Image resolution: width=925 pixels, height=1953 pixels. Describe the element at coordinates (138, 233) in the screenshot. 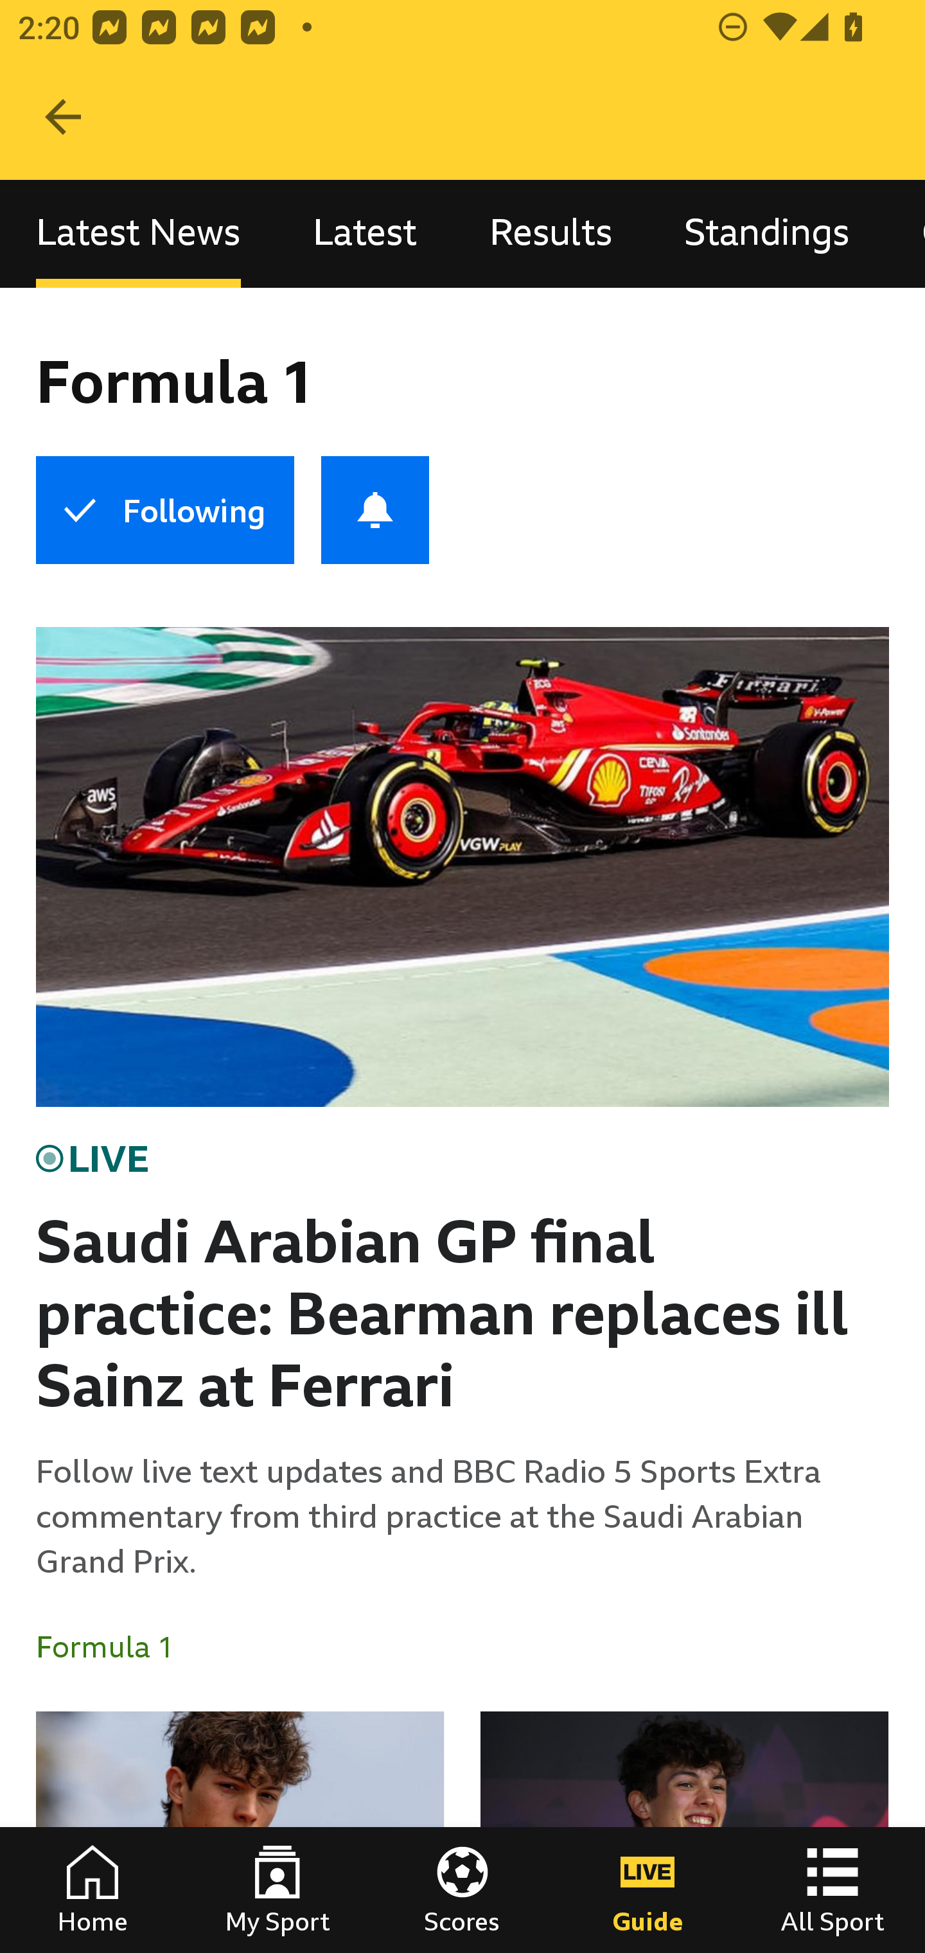

I see `Latest News, selected Latest News` at that location.